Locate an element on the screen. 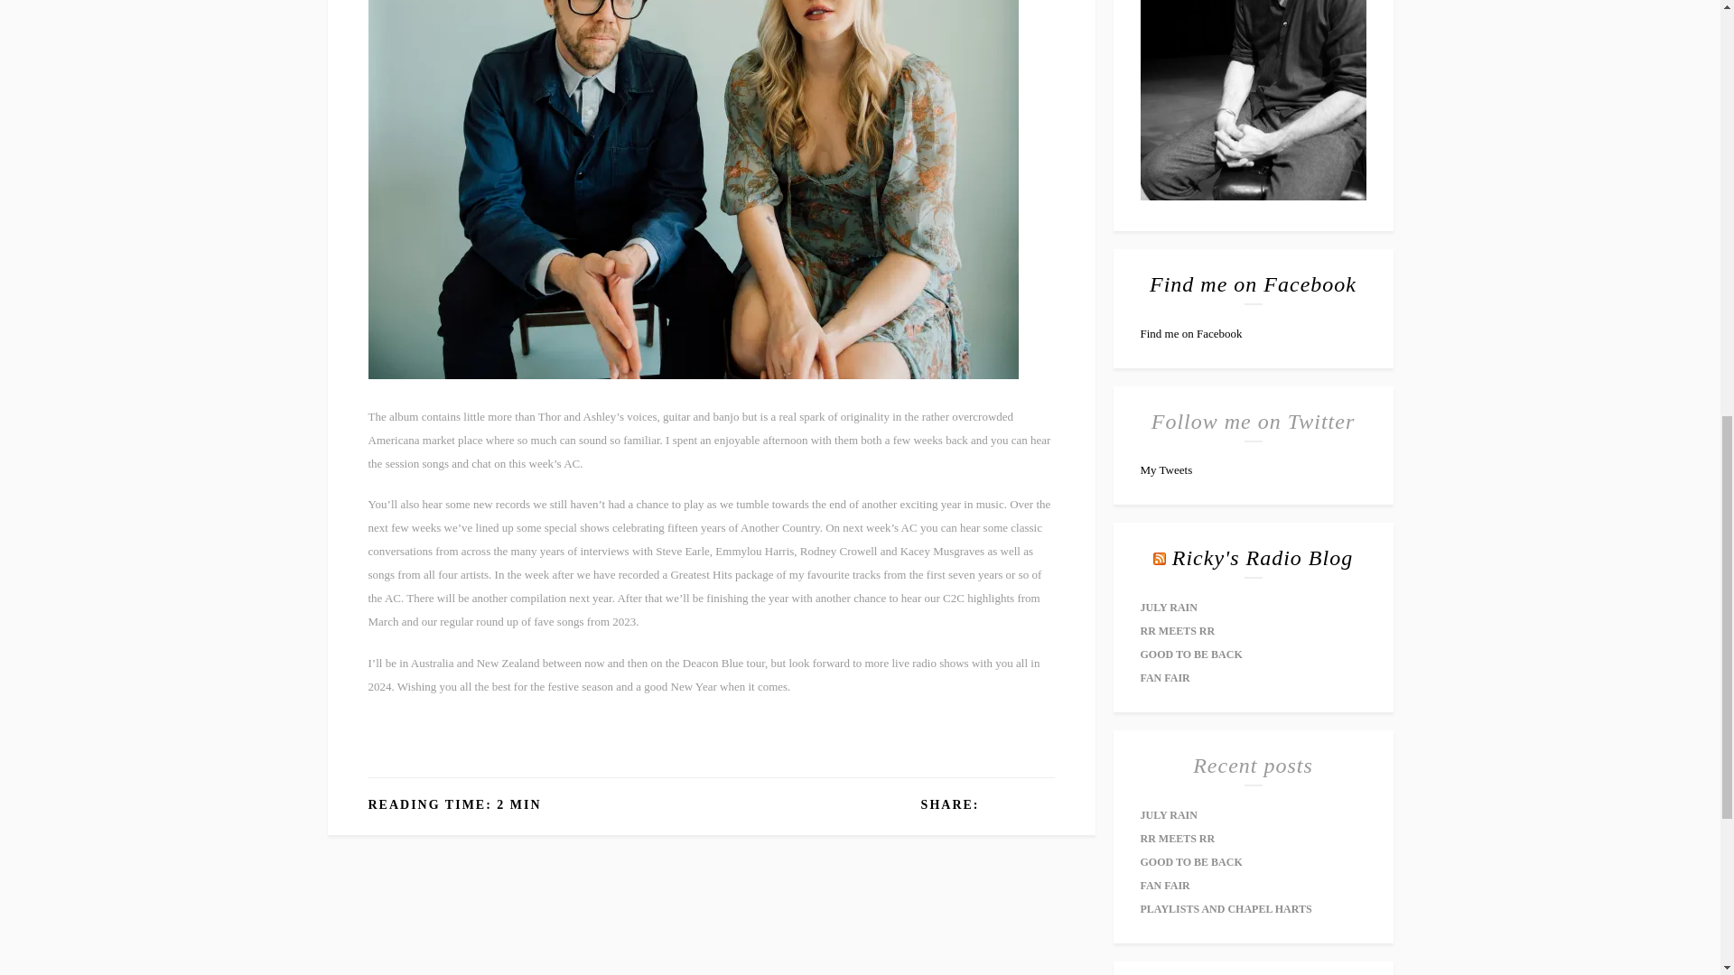 This screenshot has height=975, width=1734. My Tweets is located at coordinates (1165, 469).